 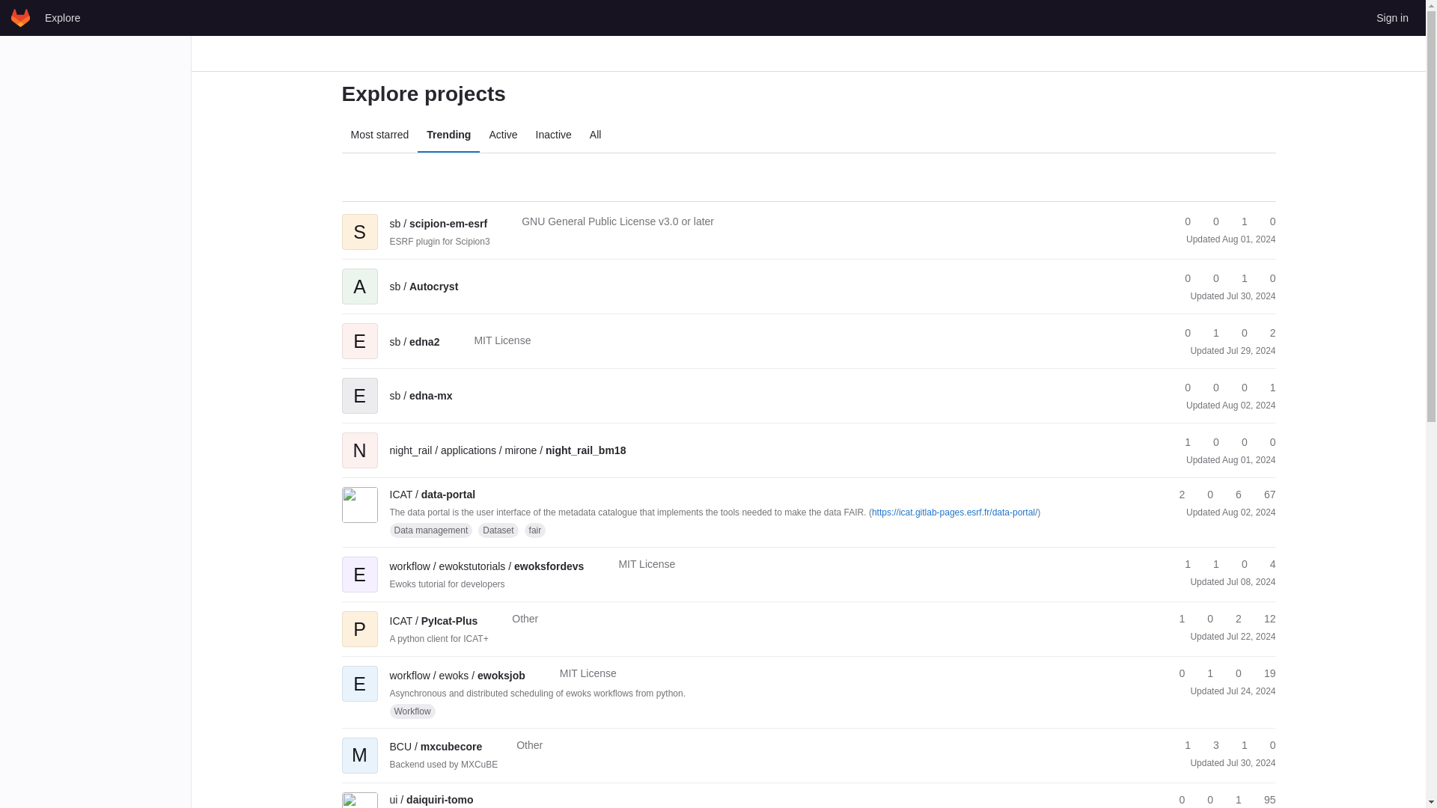 I want to click on 0, so click(x=1181, y=278).